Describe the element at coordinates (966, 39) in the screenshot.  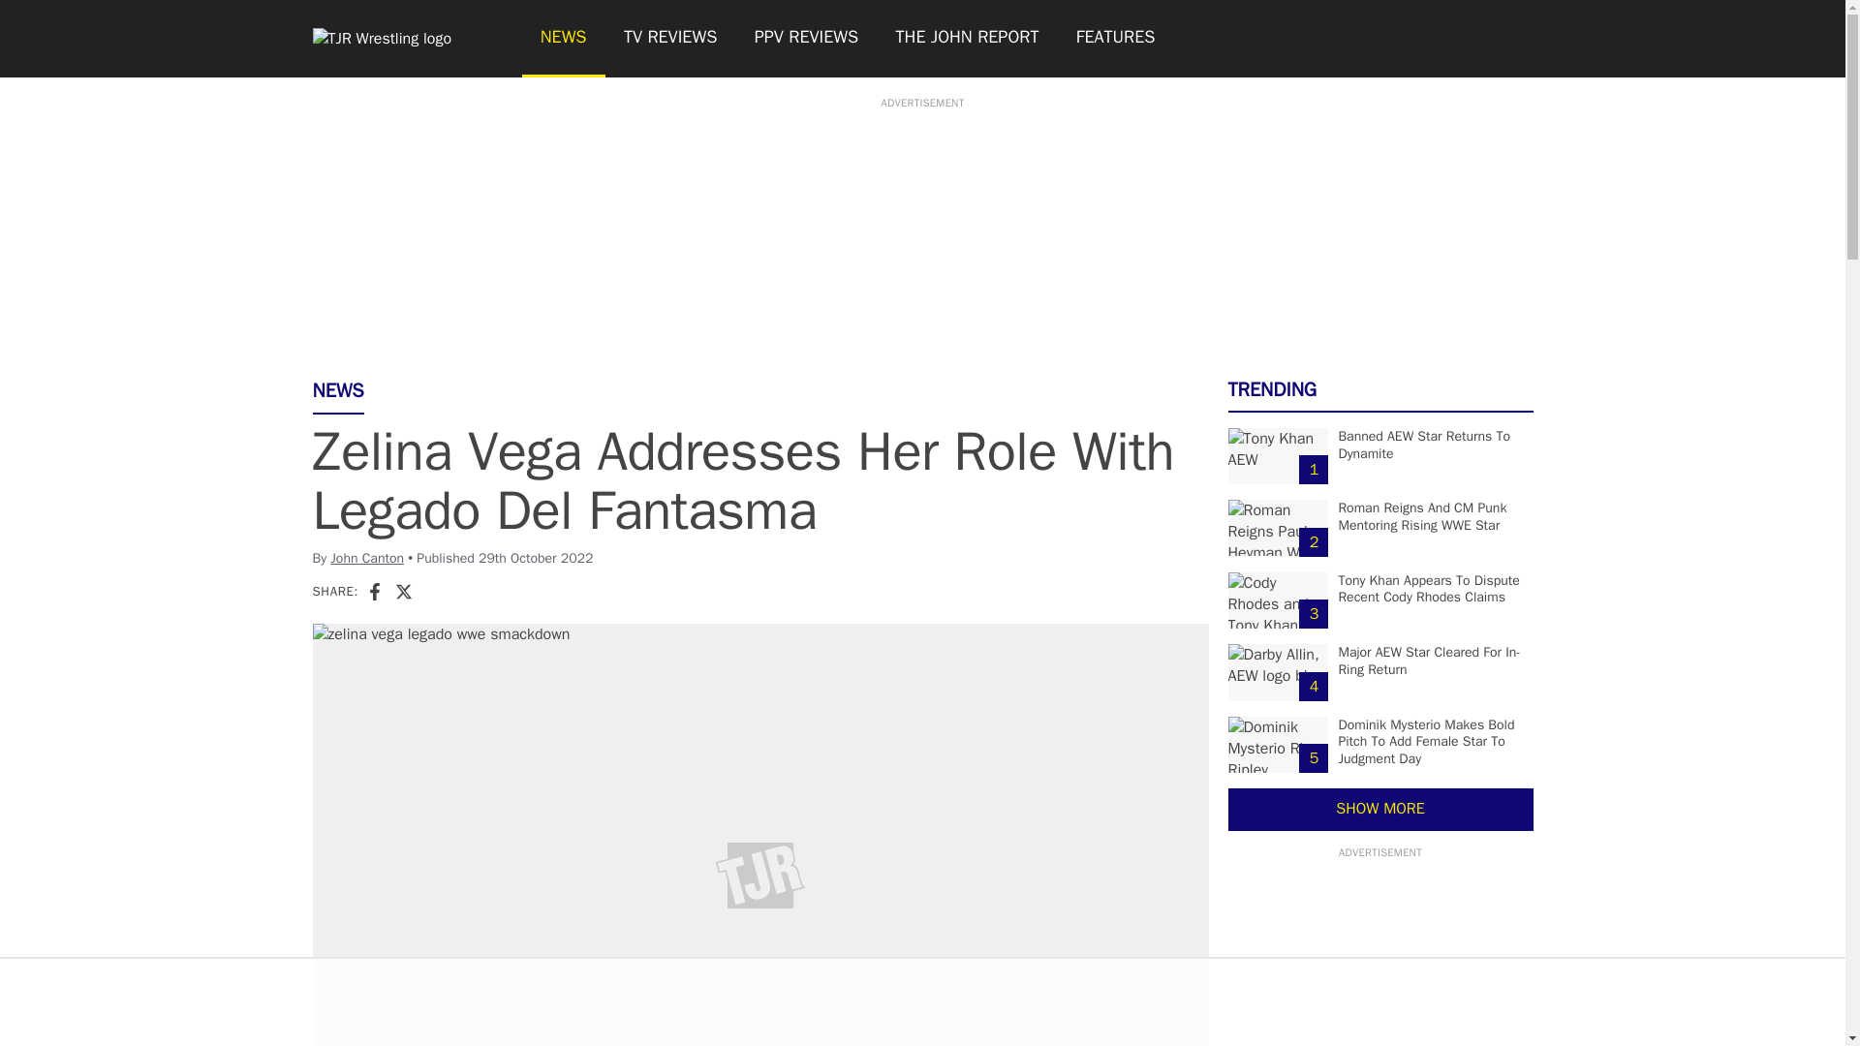
I see `THE JOHN REPORT` at that location.